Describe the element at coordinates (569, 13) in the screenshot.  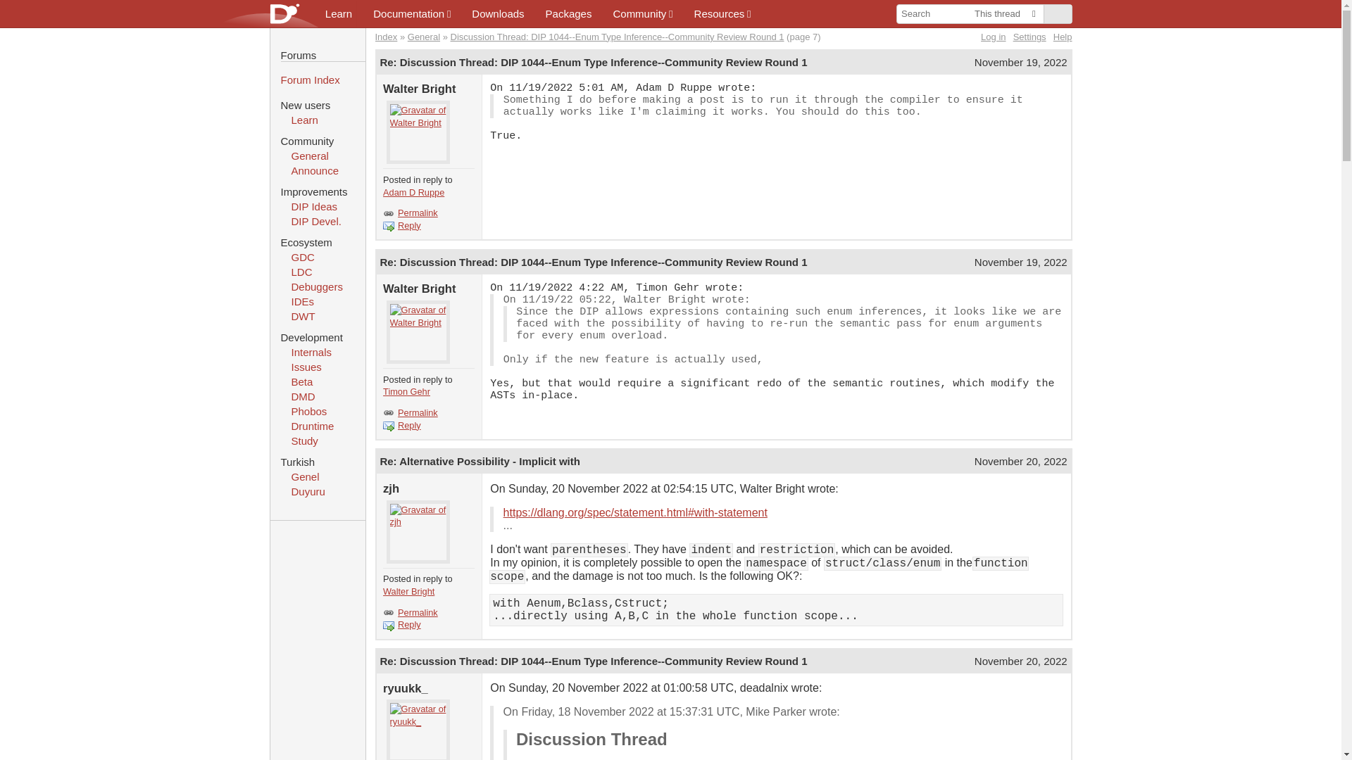
I see `Packages` at that location.